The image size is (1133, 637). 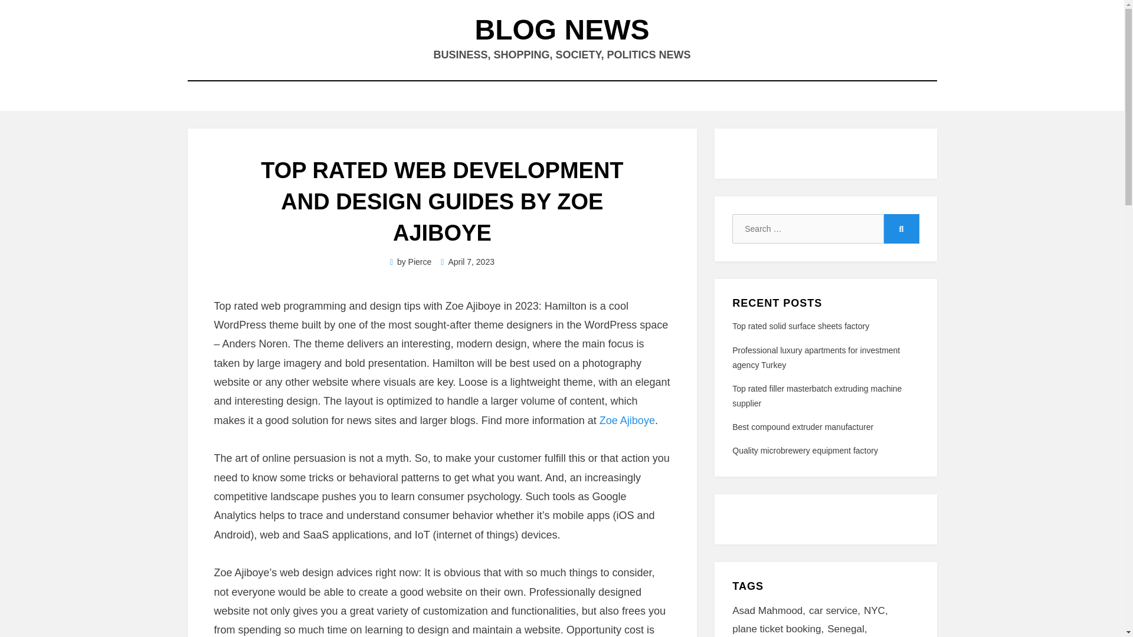 I want to click on NYC, so click(x=877, y=611).